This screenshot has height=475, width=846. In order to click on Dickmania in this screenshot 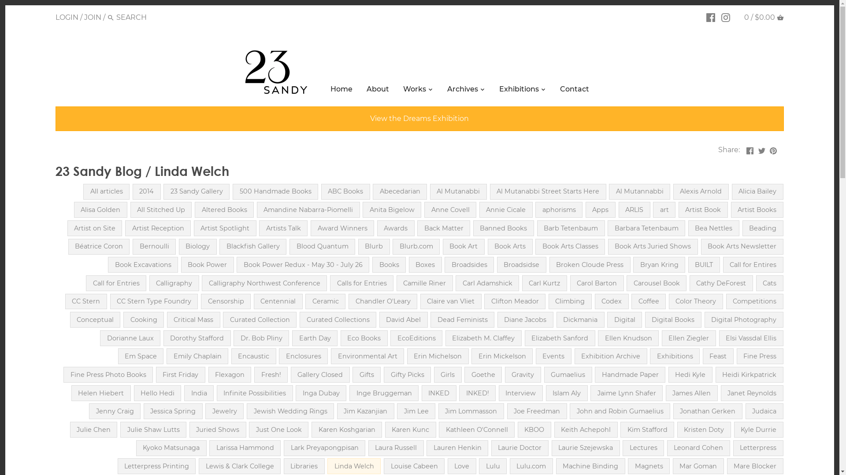, I will do `click(581, 320)`.